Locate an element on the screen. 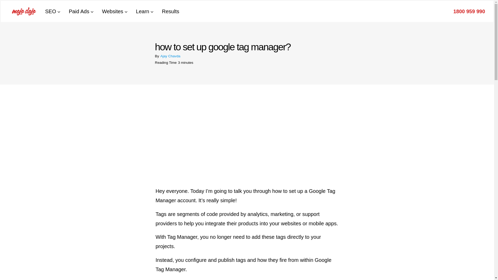 This screenshot has width=498, height=280. How to set up Google Tag Manger and Install on WordPress is located at coordinates (220, 129).